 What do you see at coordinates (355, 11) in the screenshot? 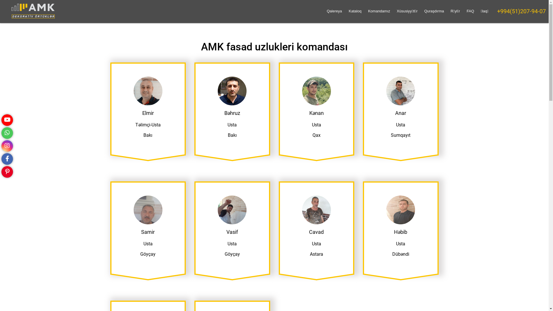
I see `Kataloq` at bounding box center [355, 11].